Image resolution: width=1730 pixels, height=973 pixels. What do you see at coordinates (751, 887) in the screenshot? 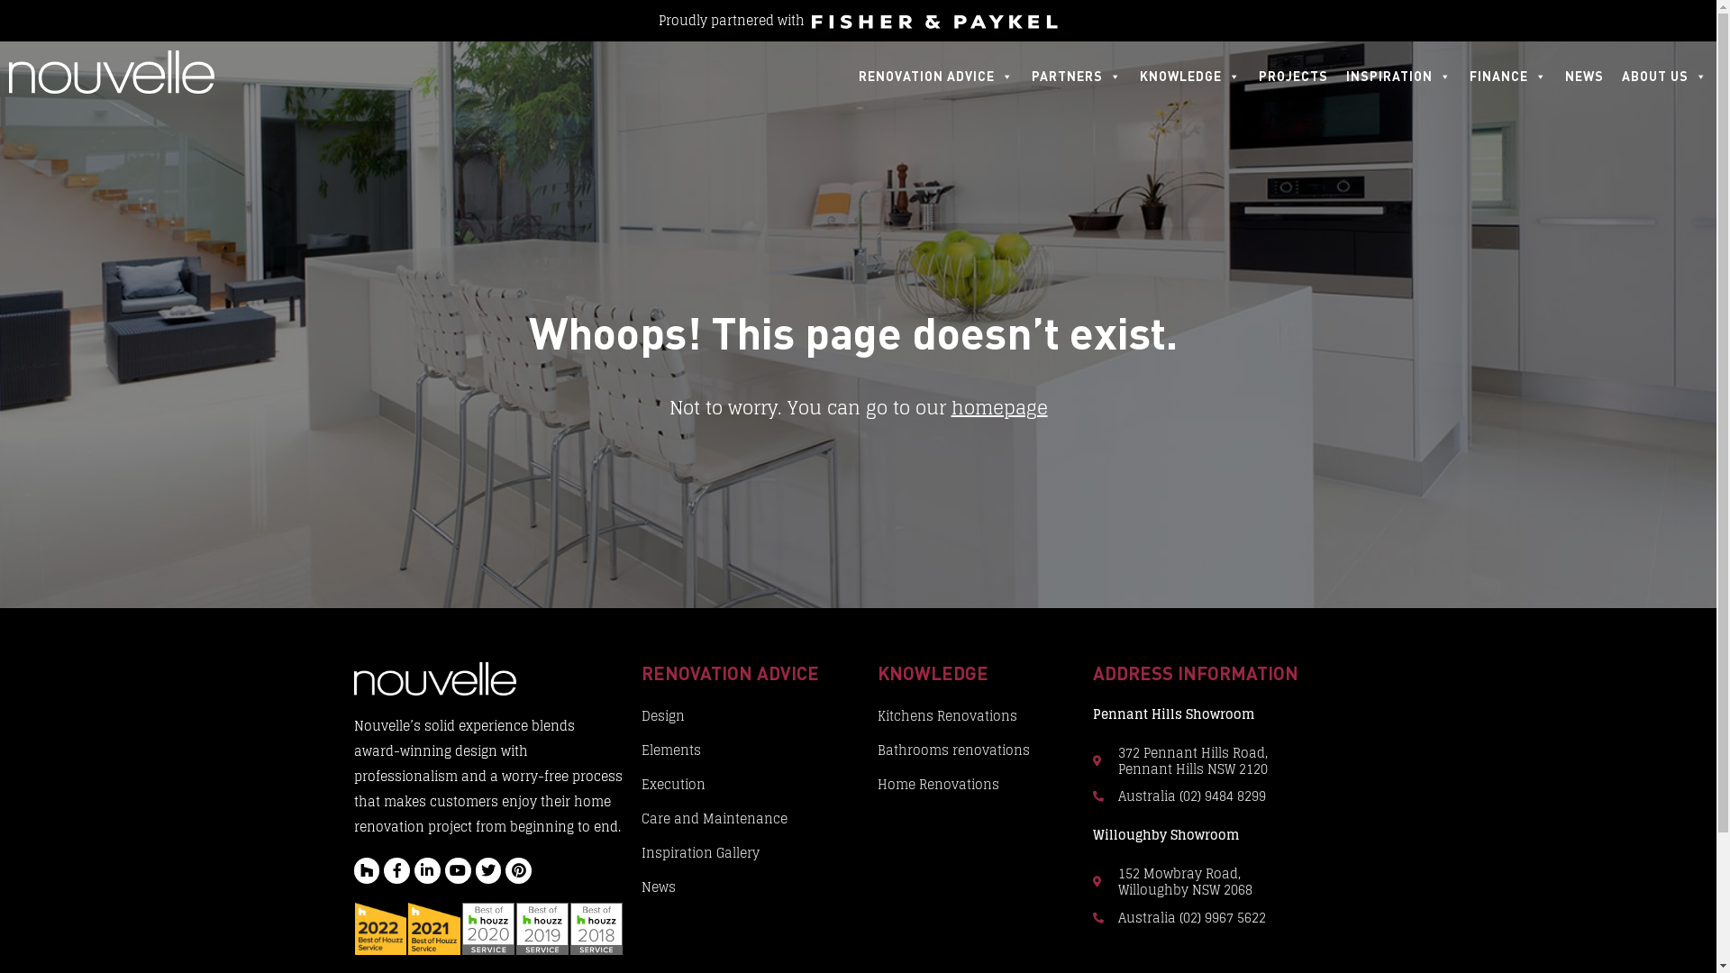
I see `News` at bounding box center [751, 887].